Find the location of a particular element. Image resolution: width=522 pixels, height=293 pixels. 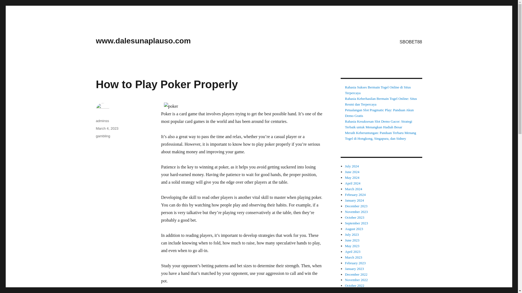

adminss is located at coordinates (102, 121).